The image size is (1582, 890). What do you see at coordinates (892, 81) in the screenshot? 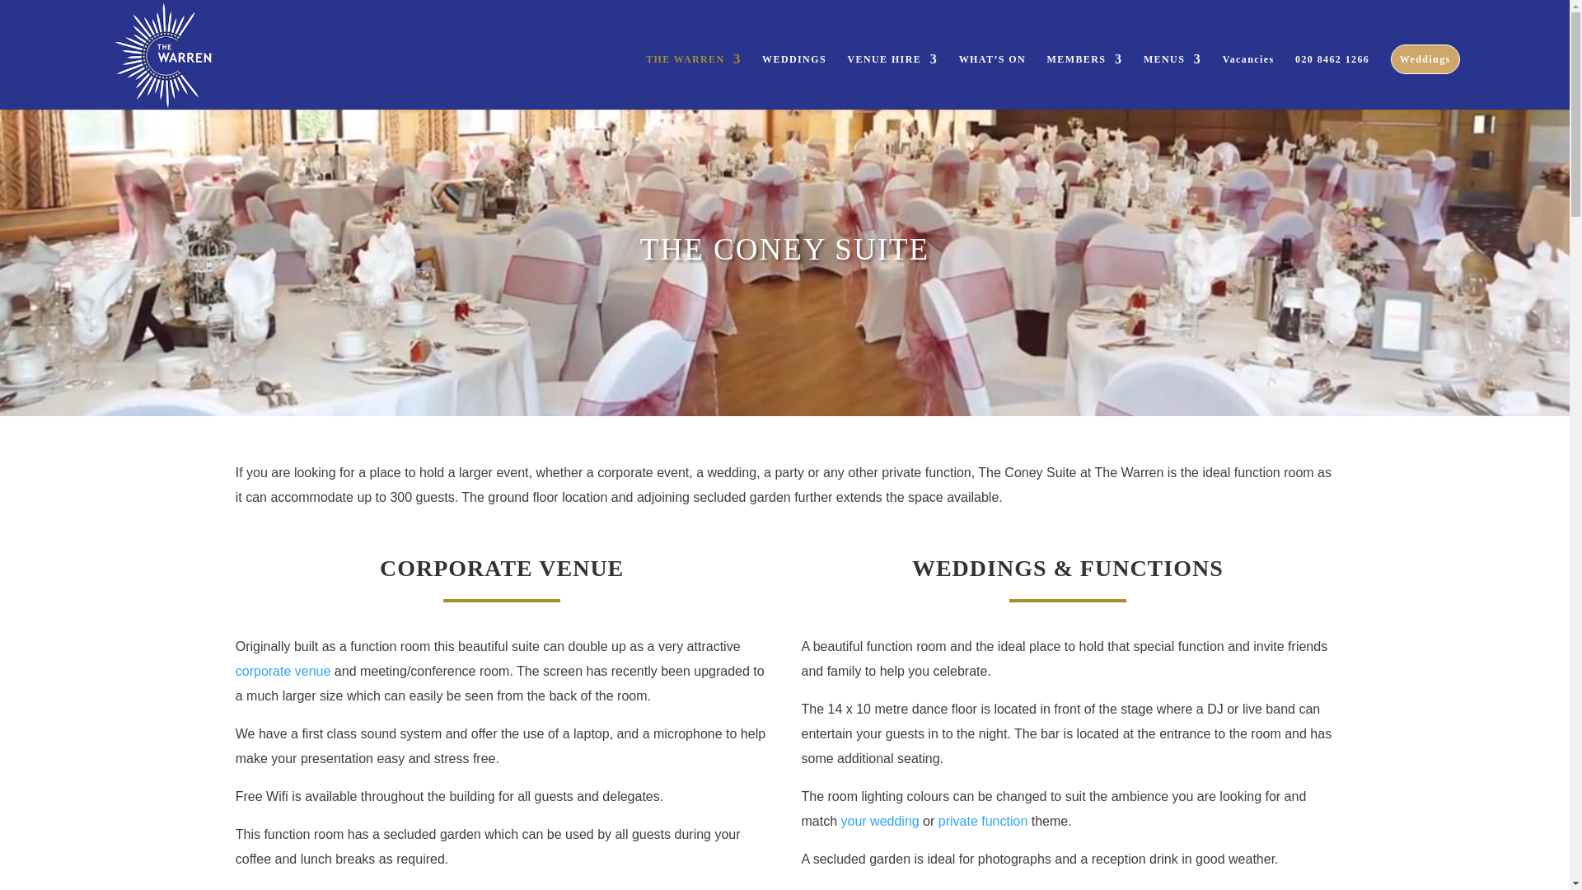
I see `VENUE HIRE` at bounding box center [892, 81].